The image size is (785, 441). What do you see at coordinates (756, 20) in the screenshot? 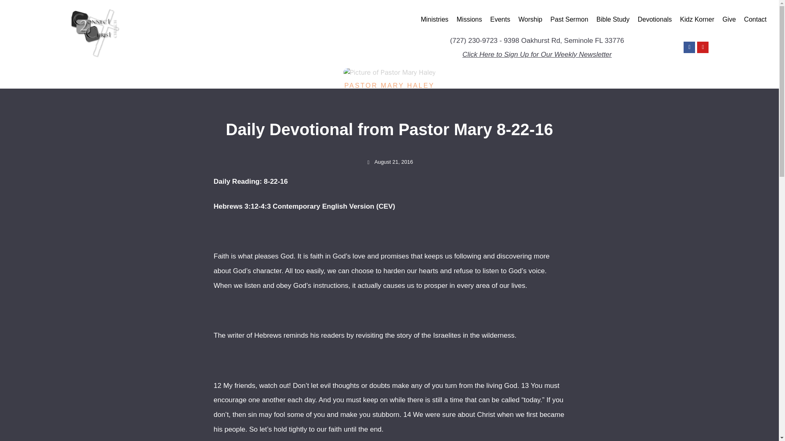
I see `Contact` at bounding box center [756, 20].